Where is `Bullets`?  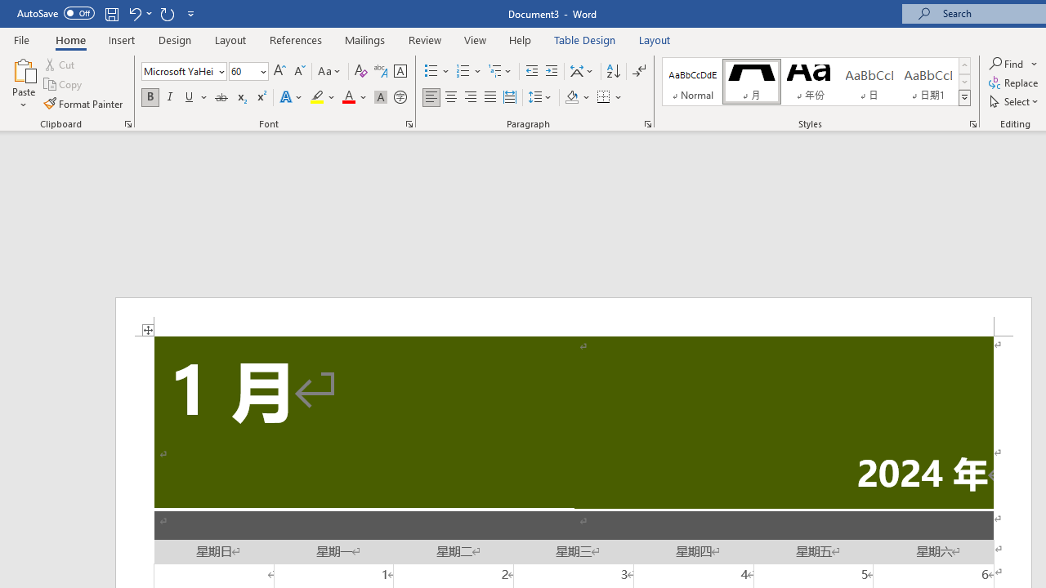
Bullets is located at coordinates (431, 72).